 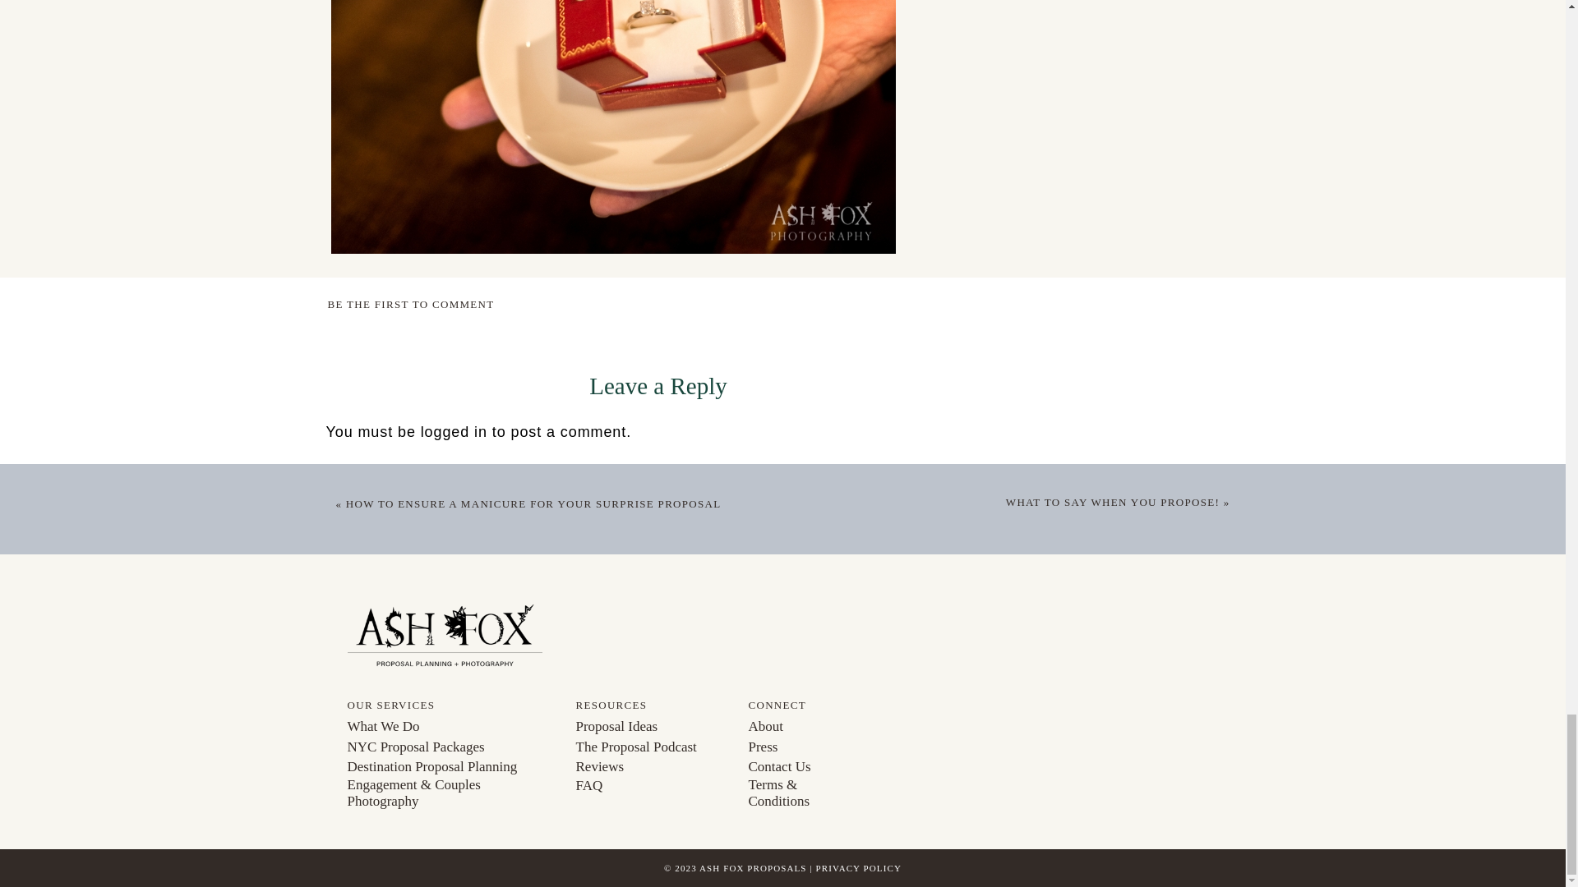 What do you see at coordinates (651, 726) in the screenshot?
I see `Proposal Ideas` at bounding box center [651, 726].